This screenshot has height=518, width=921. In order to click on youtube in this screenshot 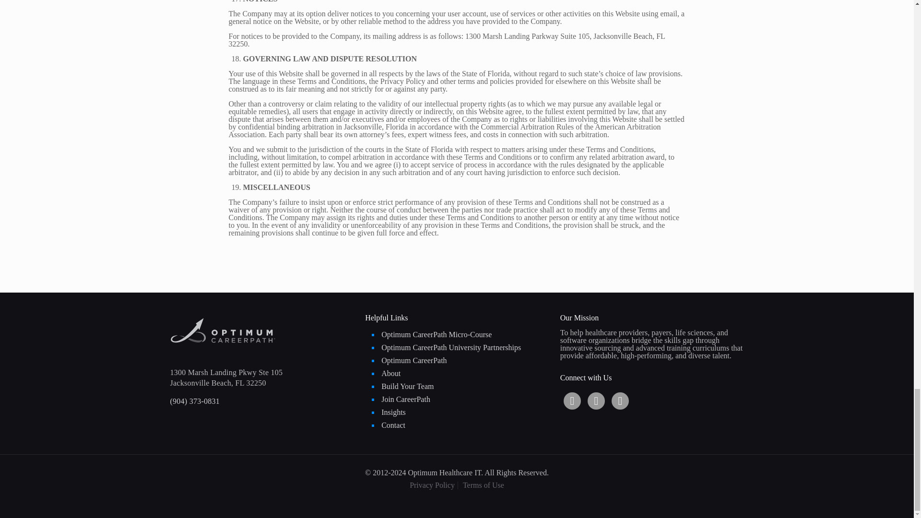, I will do `click(620, 401)`.